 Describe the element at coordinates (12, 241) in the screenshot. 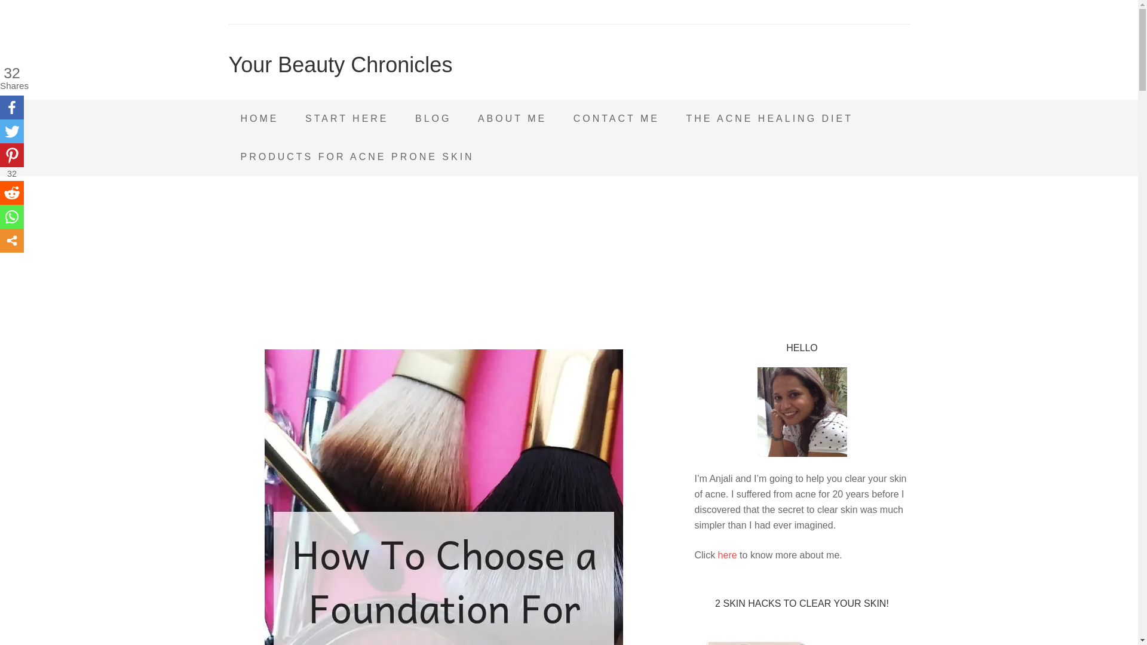

I see `More` at that location.